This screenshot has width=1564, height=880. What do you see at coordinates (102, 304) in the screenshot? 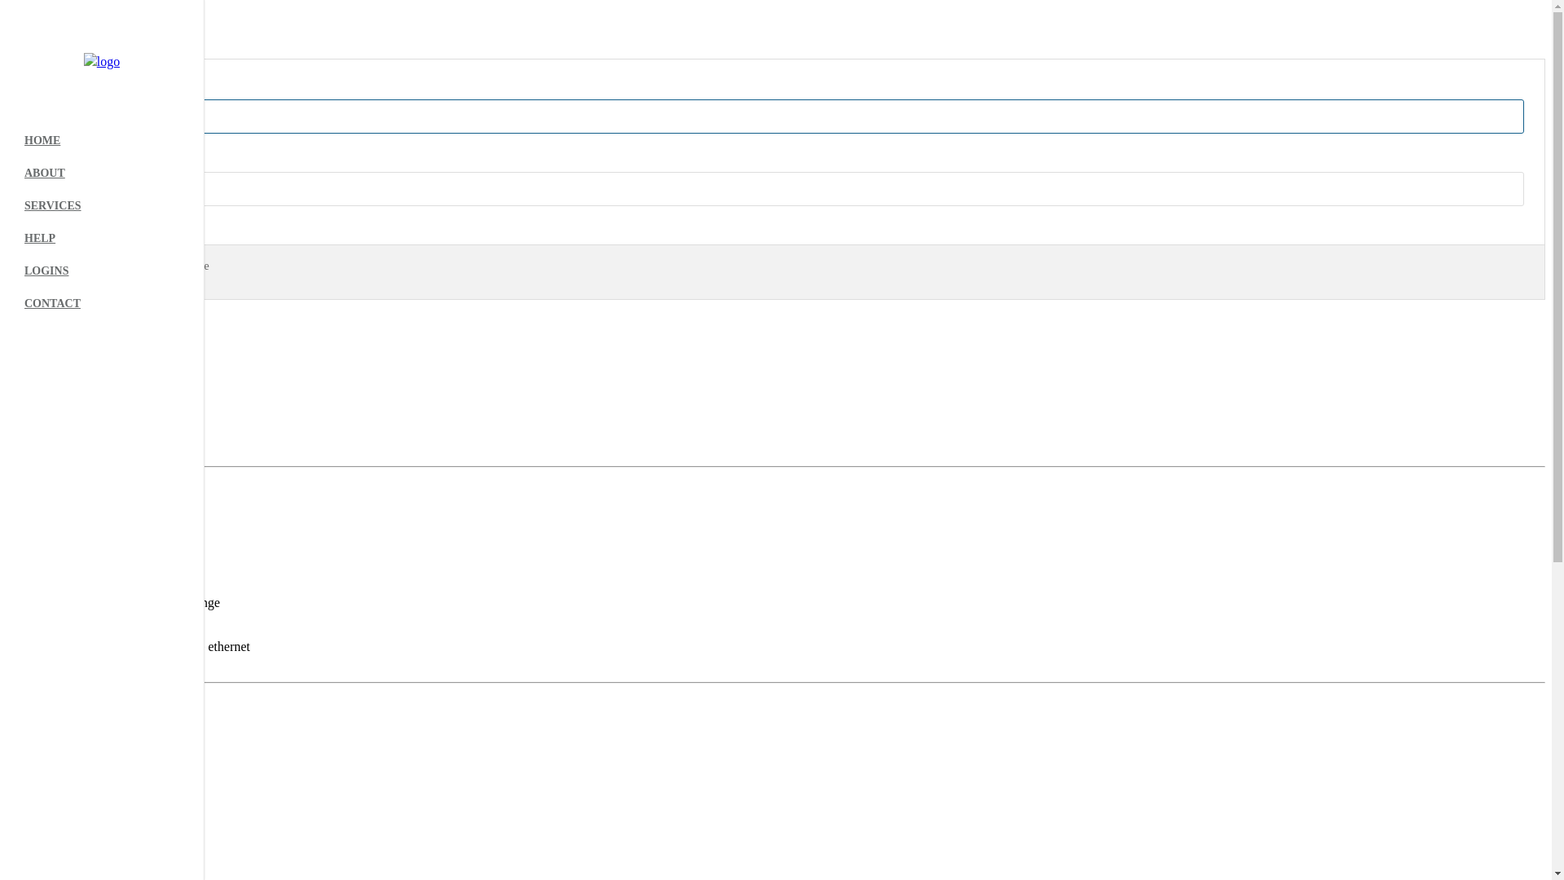
I see `CONTACT` at bounding box center [102, 304].